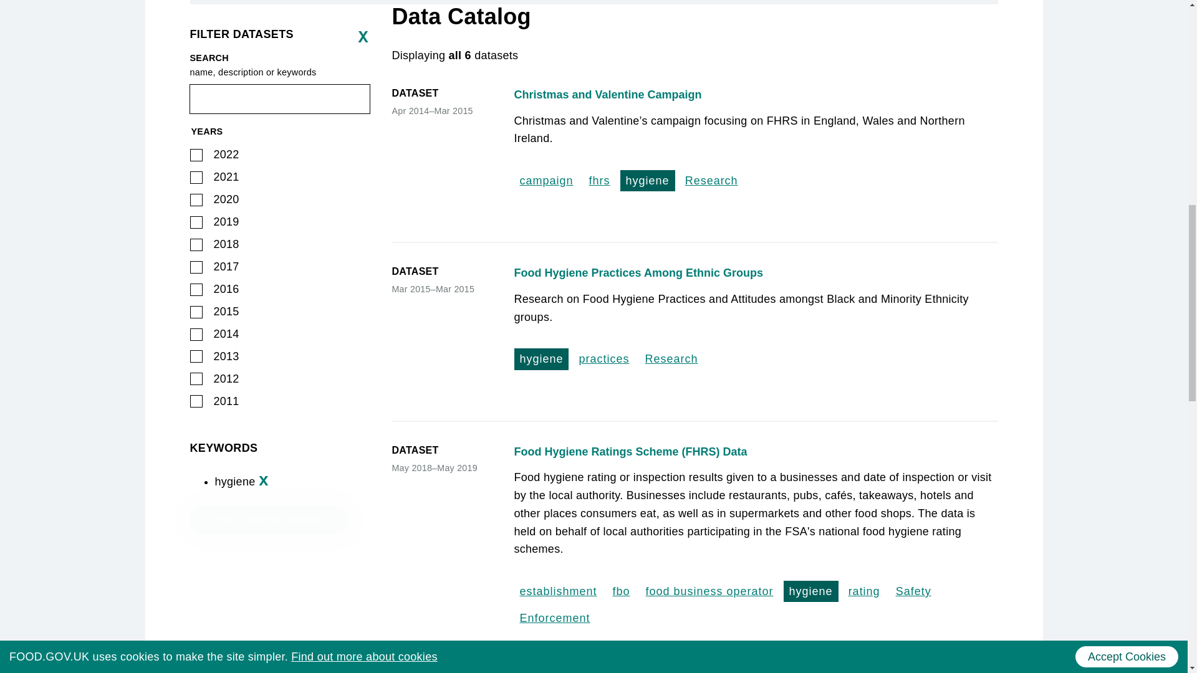  Describe the element at coordinates (864, 591) in the screenshot. I see `rating` at that location.